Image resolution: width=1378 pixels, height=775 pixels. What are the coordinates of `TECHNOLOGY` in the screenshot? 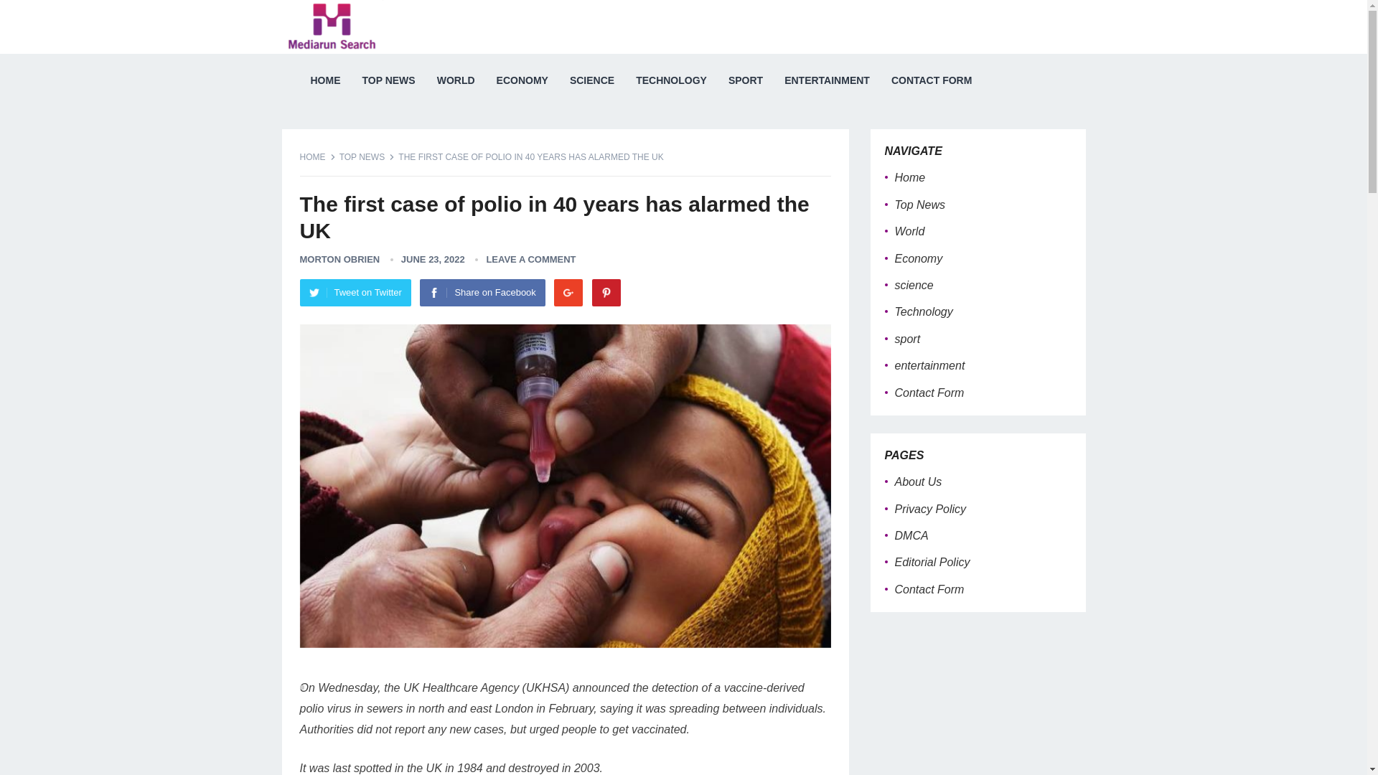 It's located at (672, 80).